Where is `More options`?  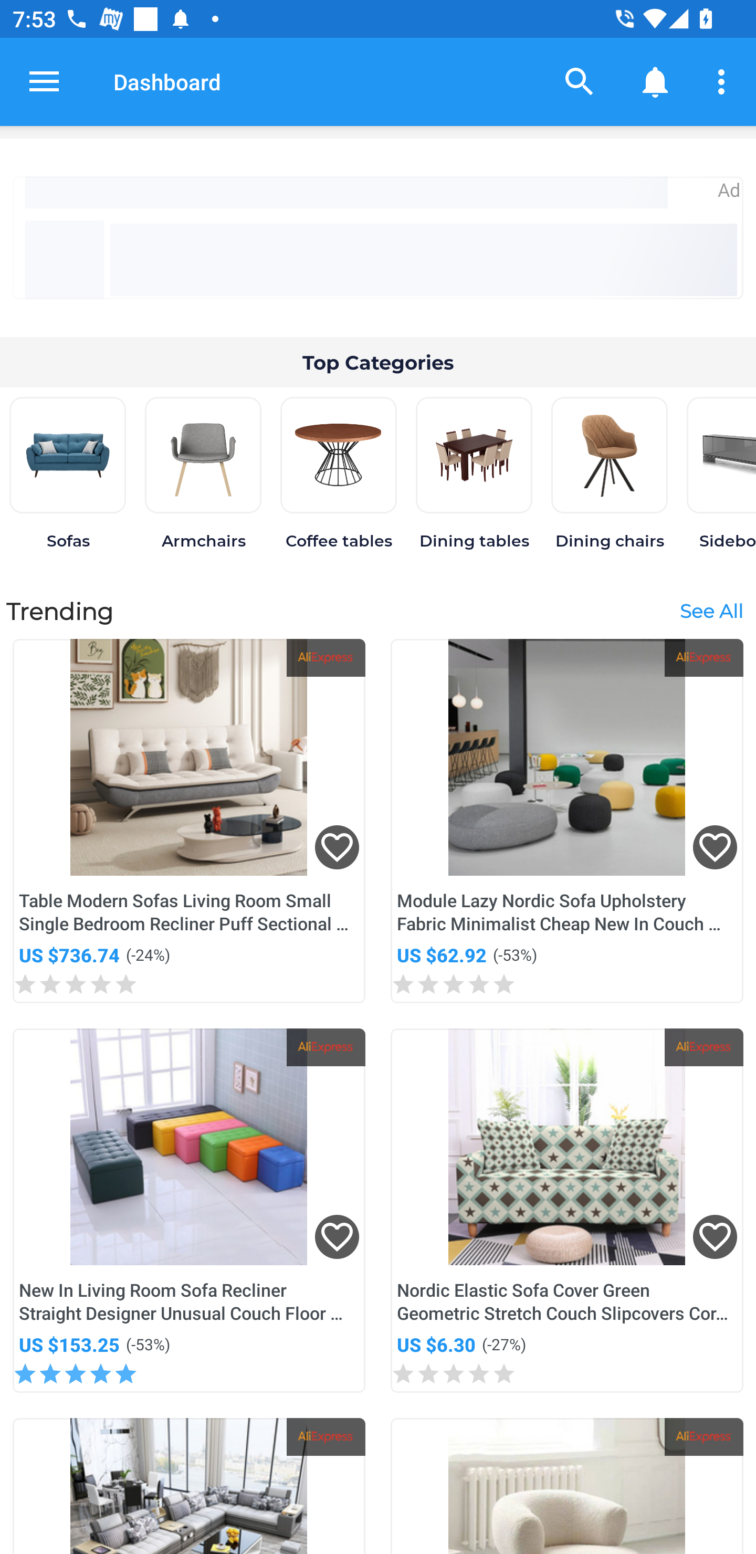 More options is located at coordinates (724, 81).